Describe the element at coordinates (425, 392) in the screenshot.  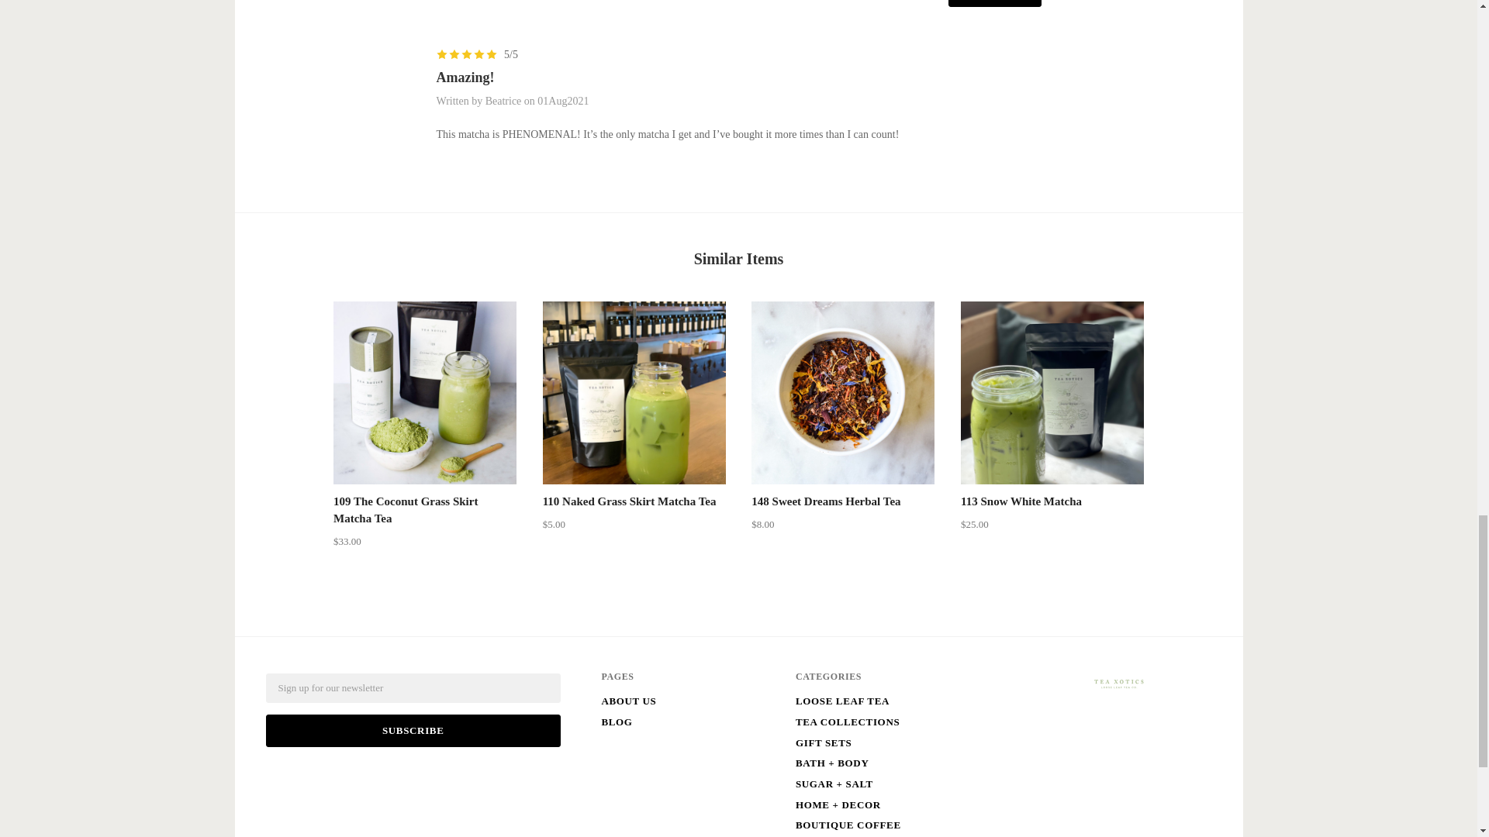
I see `109 The Coconut Grass Skirt Matcha Tea` at that location.